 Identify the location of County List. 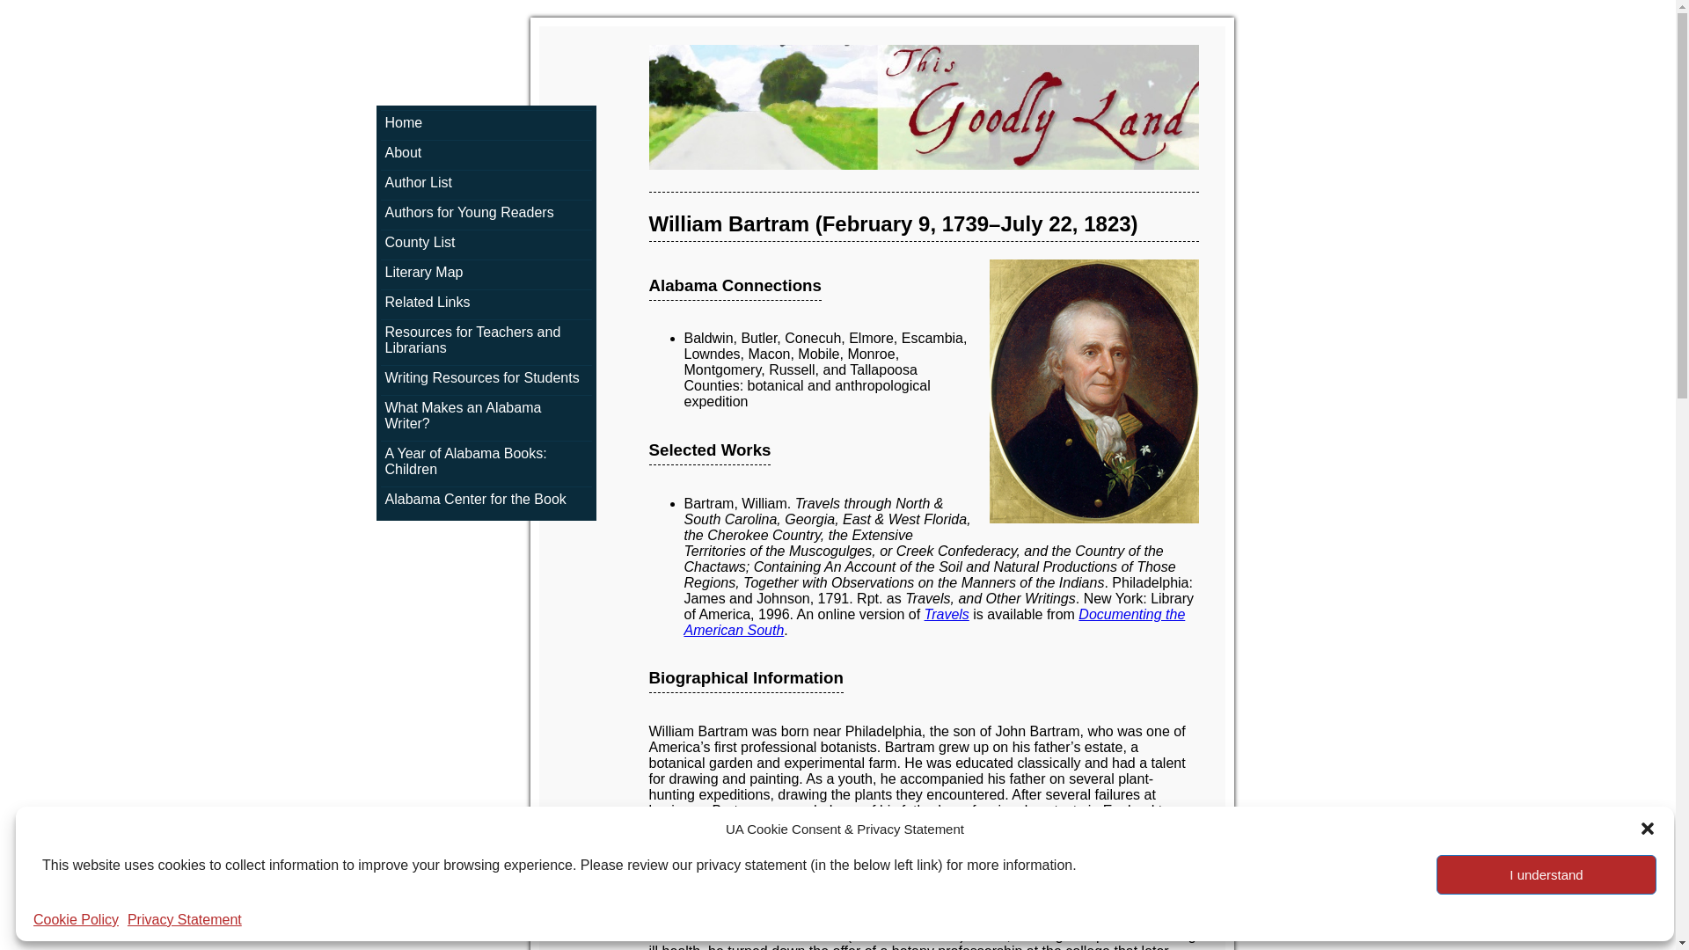
(486, 243).